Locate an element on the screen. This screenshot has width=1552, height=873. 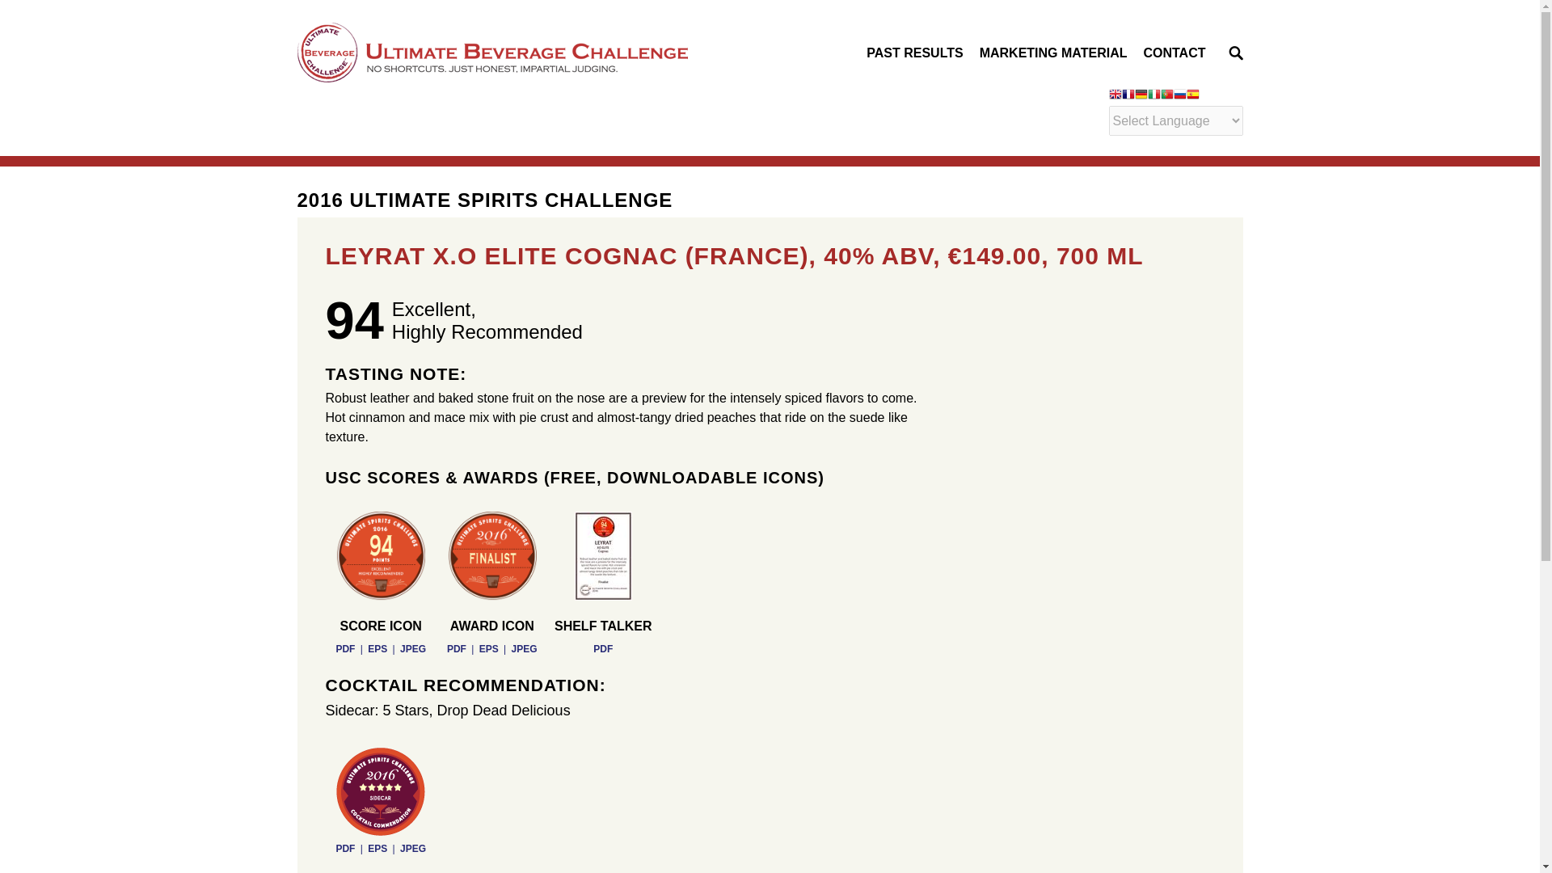
PDF is located at coordinates (344, 648).